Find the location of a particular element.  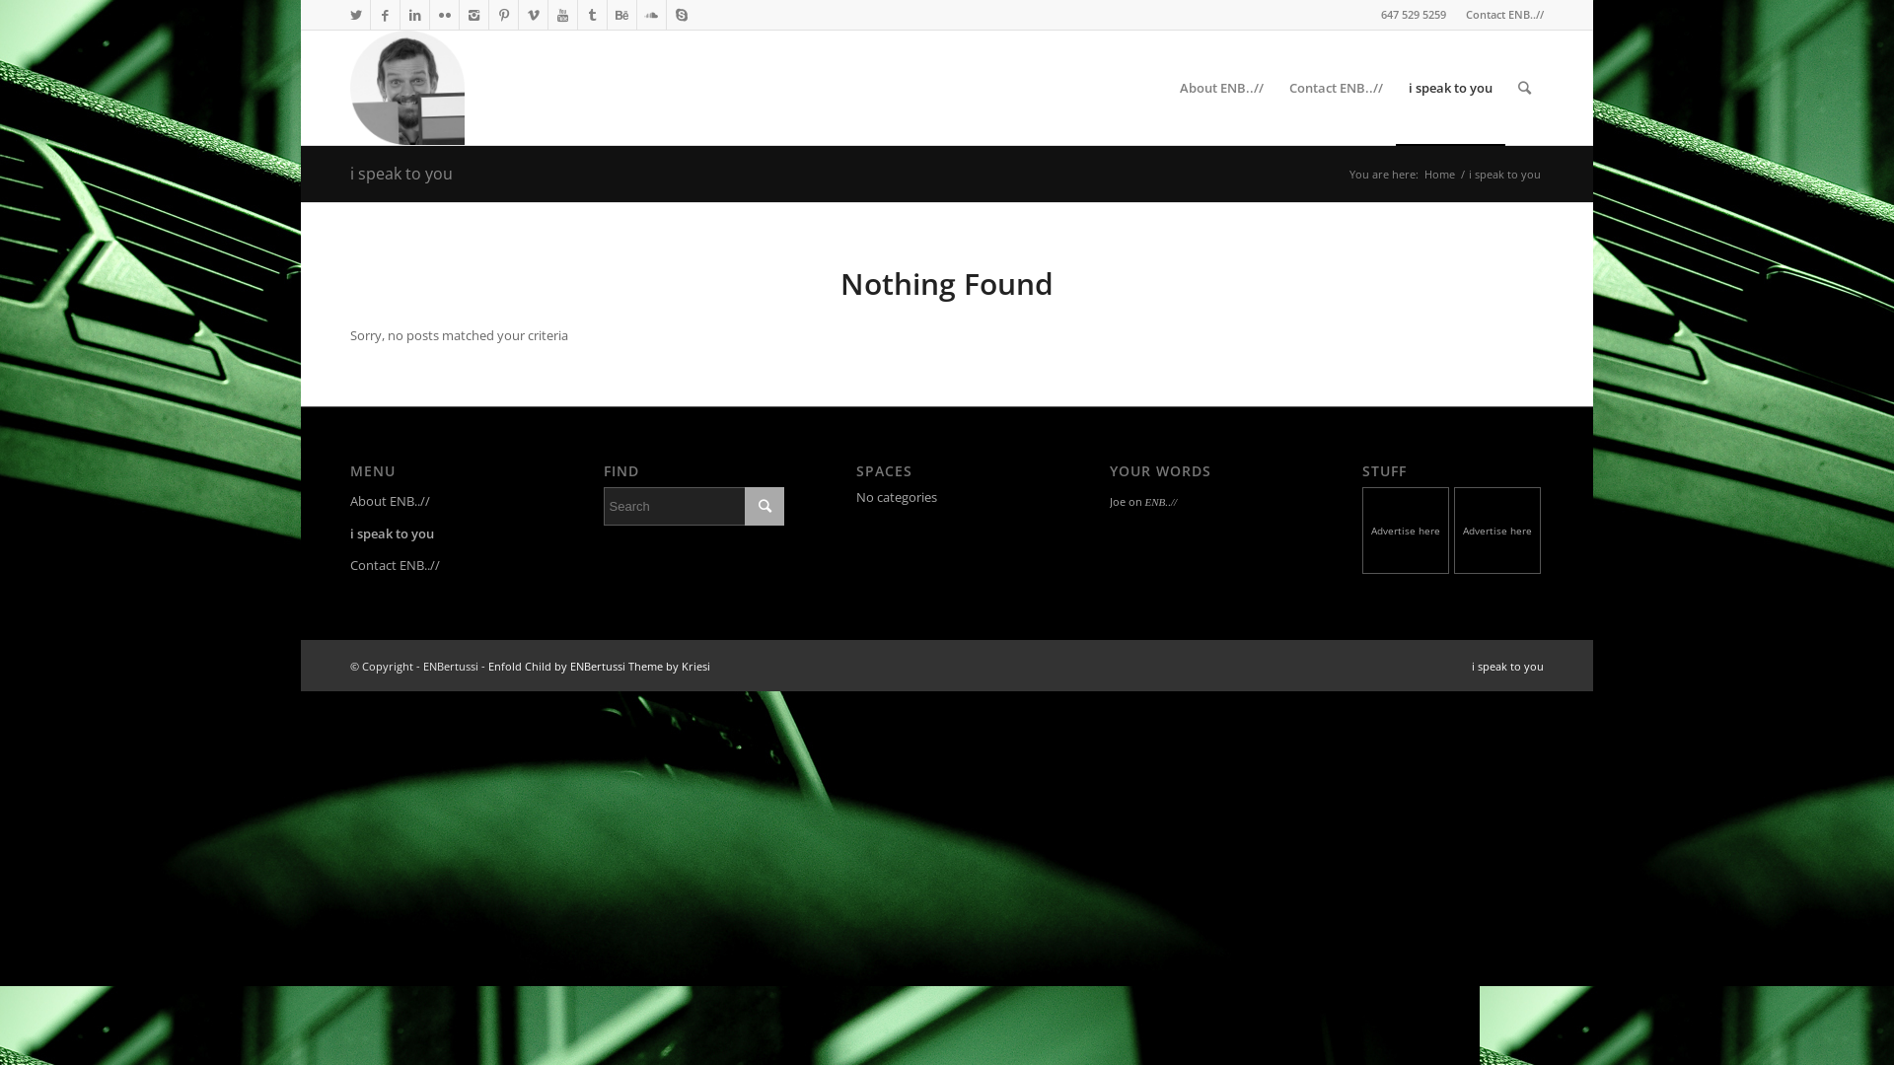

i speak to you is located at coordinates (1450, 88).